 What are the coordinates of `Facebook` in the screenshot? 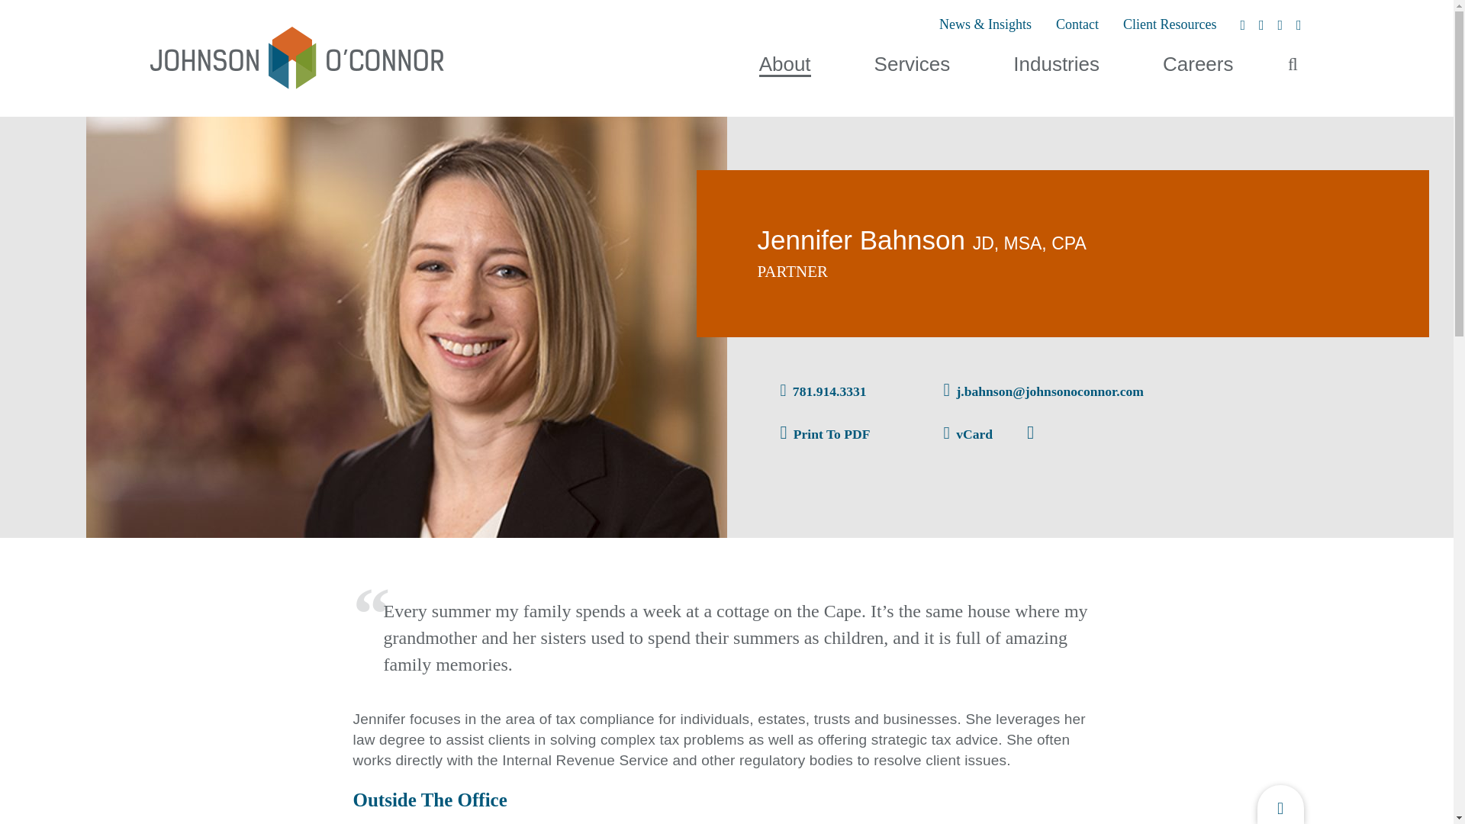 It's located at (1261, 26).